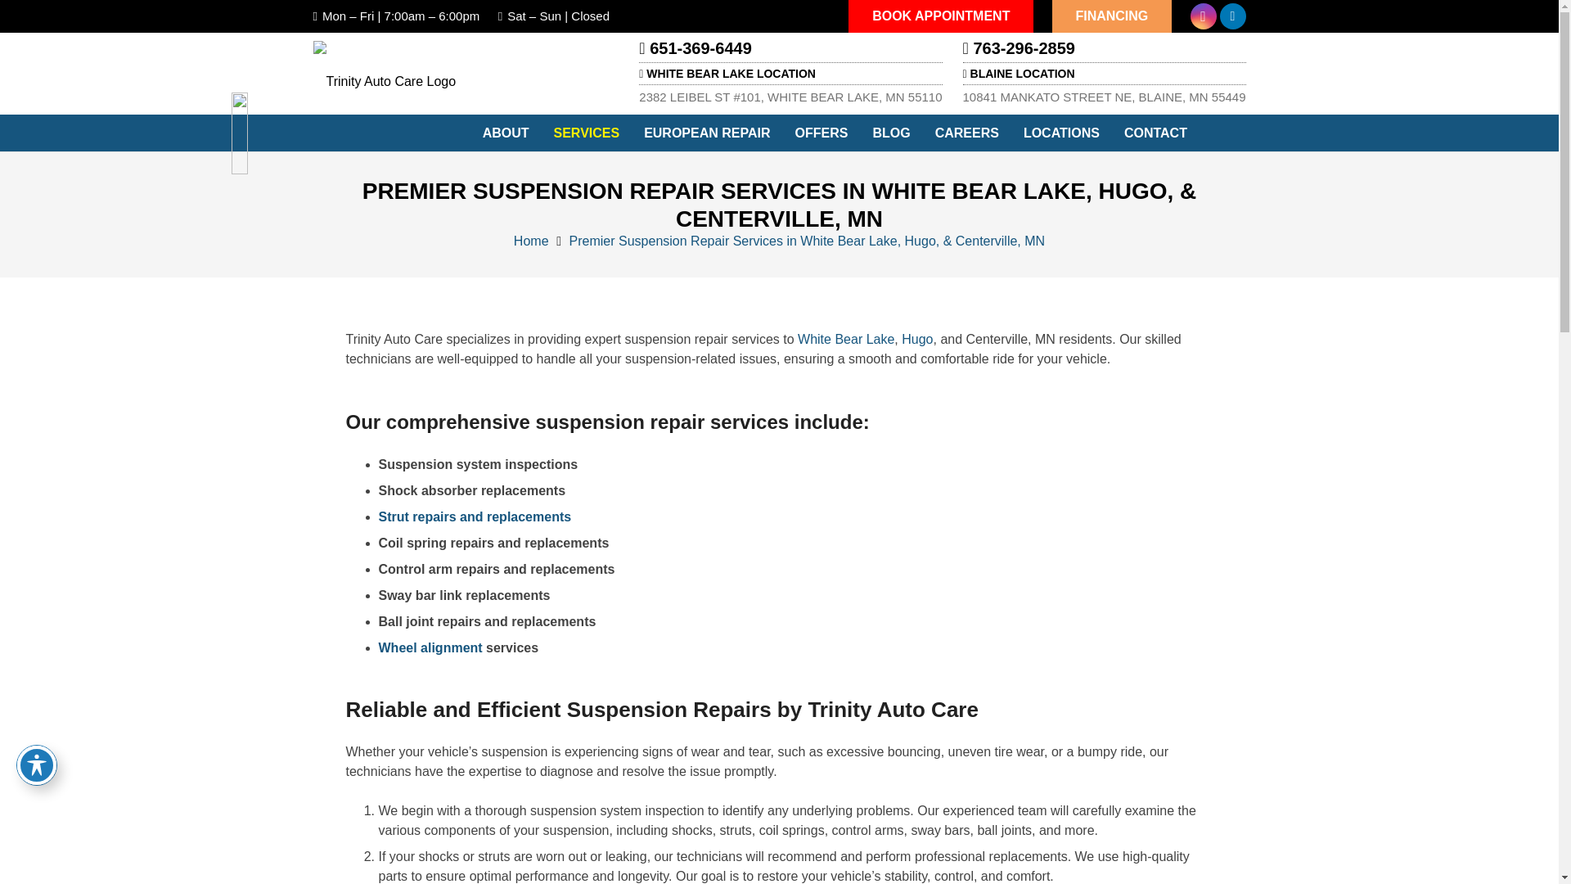 This screenshot has width=1571, height=884. I want to click on FINANCING, so click(1112, 16).